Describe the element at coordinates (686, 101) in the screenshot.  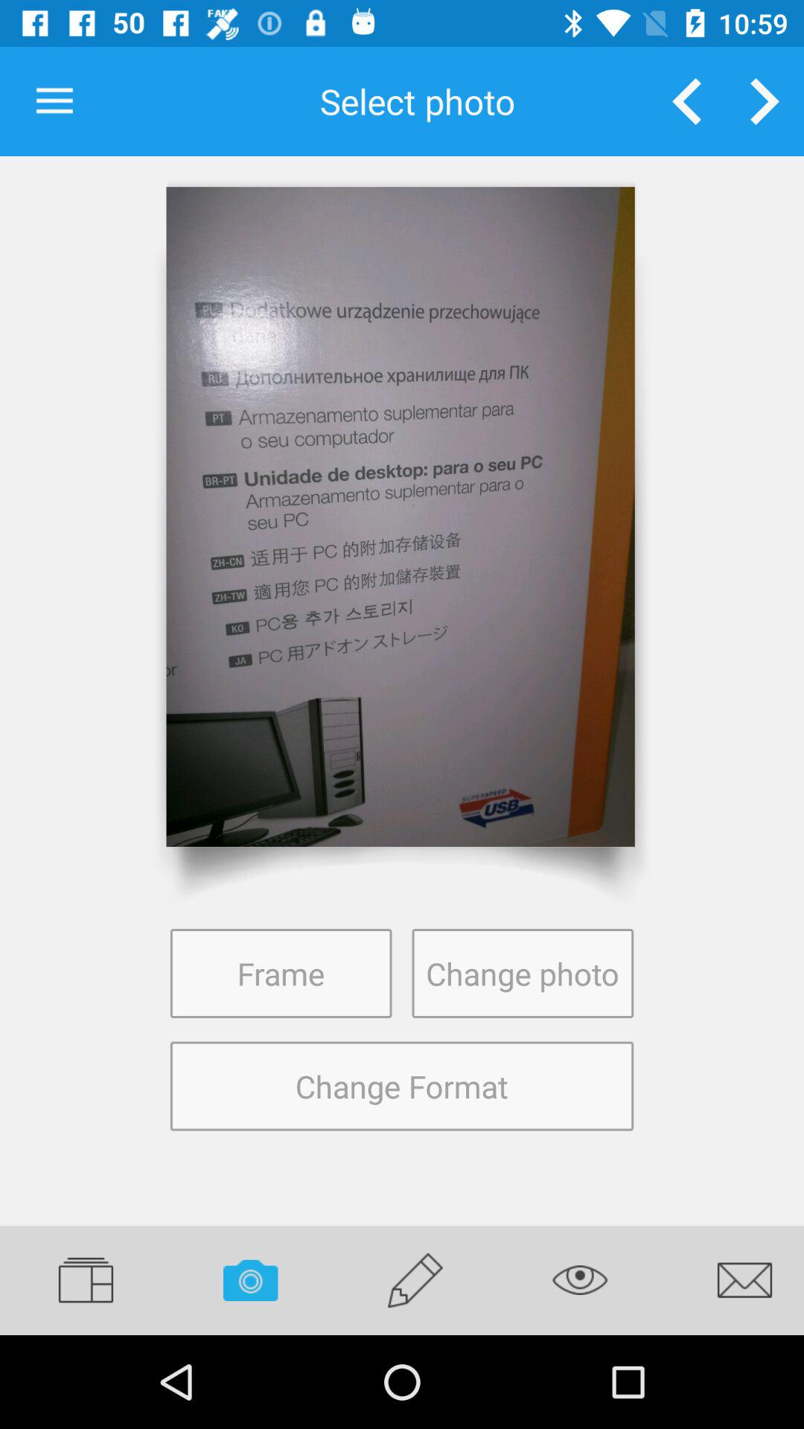
I see `open previous photo` at that location.